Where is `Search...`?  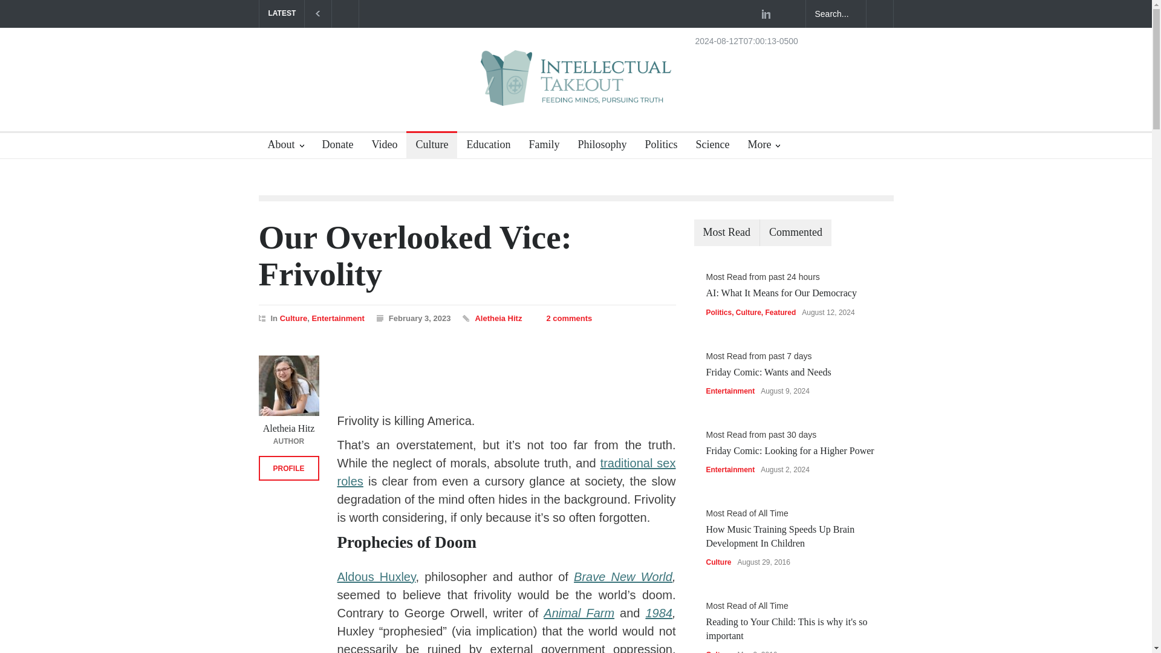 Search... is located at coordinates (836, 14).